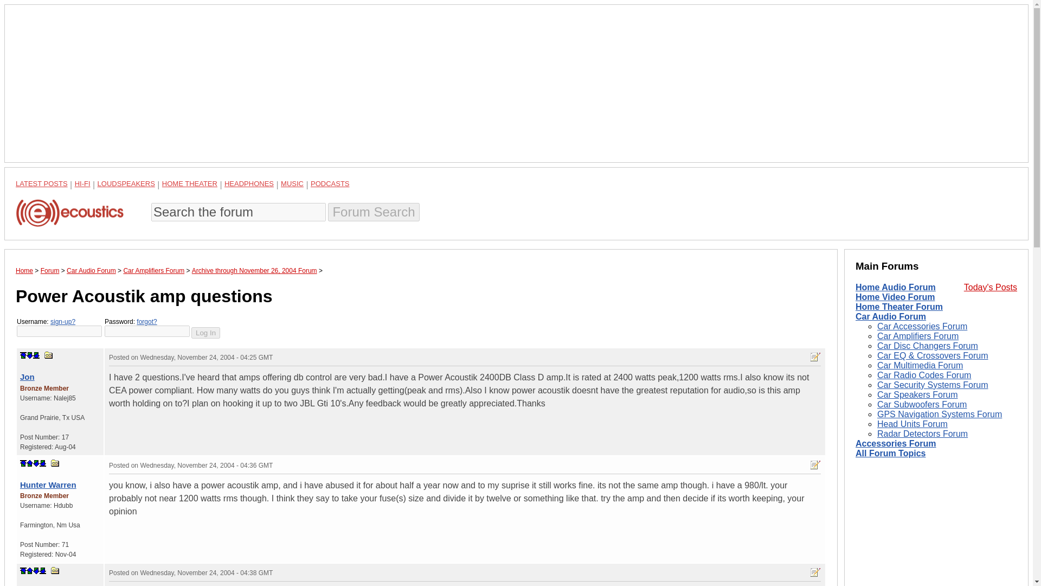 This screenshot has height=586, width=1041. What do you see at coordinates (49, 355) in the screenshot?
I see `link to this post` at bounding box center [49, 355].